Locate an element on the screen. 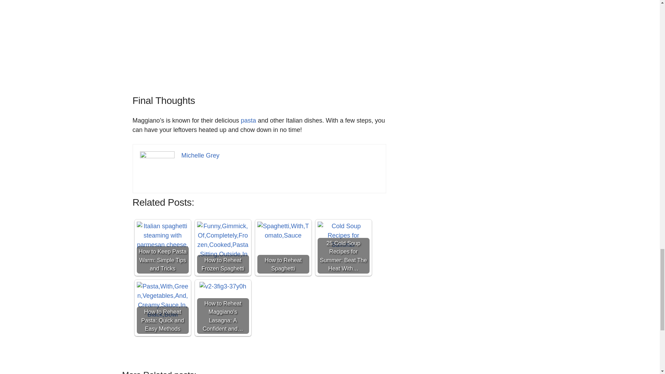 The height and width of the screenshot is (374, 665). How to Reheat Spaghetti is located at coordinates (283, 231).